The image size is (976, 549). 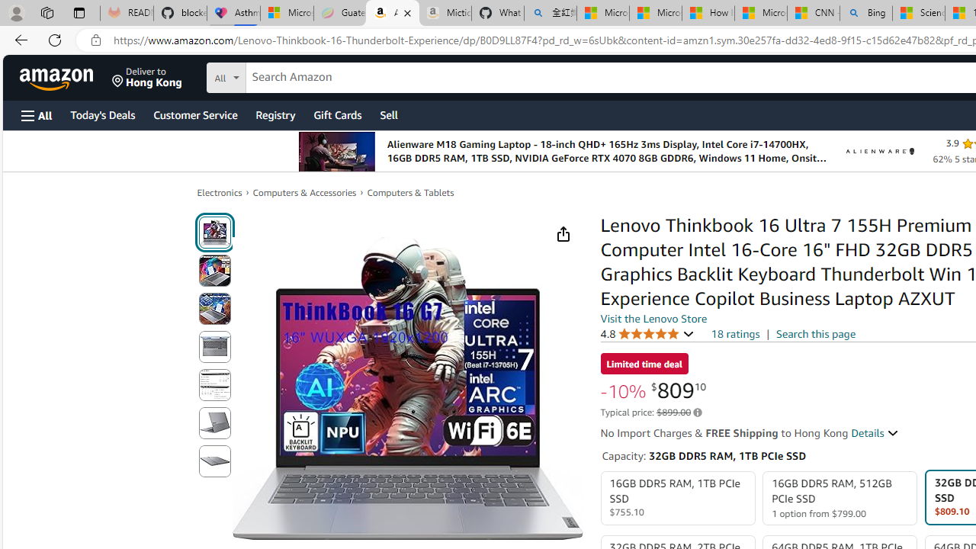 I want to click on Bing, so click(x=866, y=14).